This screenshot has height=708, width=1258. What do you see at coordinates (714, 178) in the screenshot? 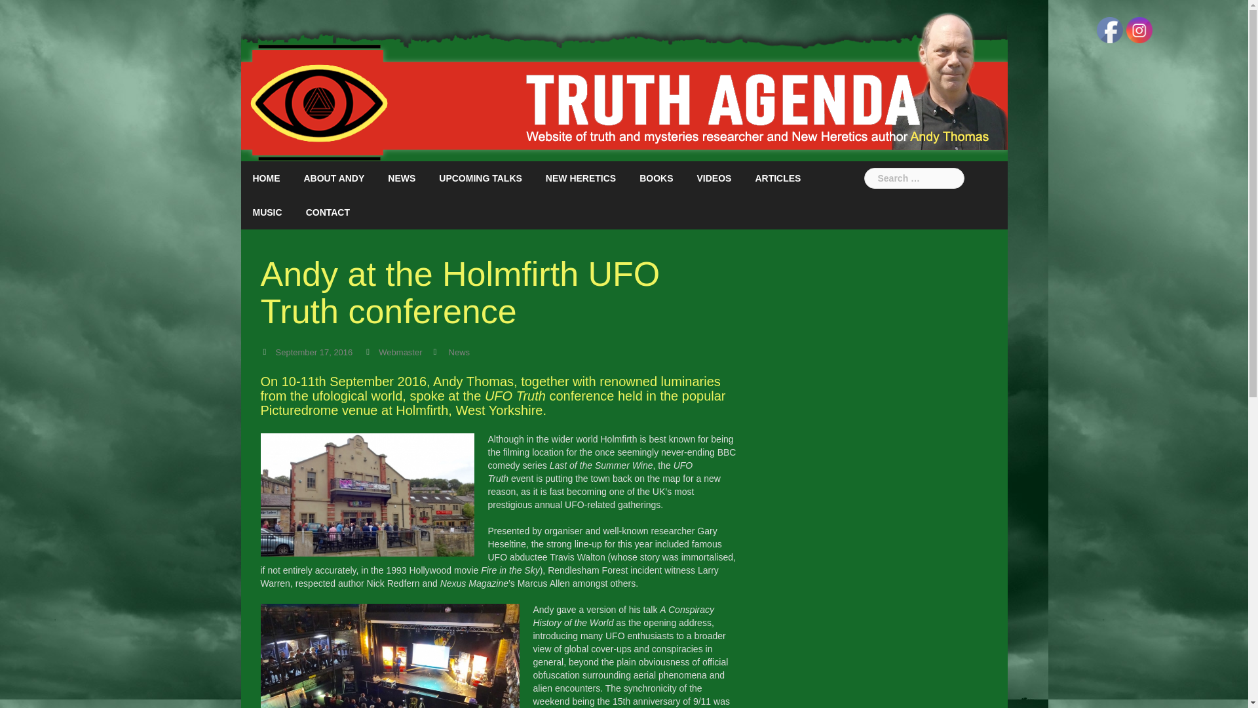
I see `VIDEOS` at bounding box center [714, 178].